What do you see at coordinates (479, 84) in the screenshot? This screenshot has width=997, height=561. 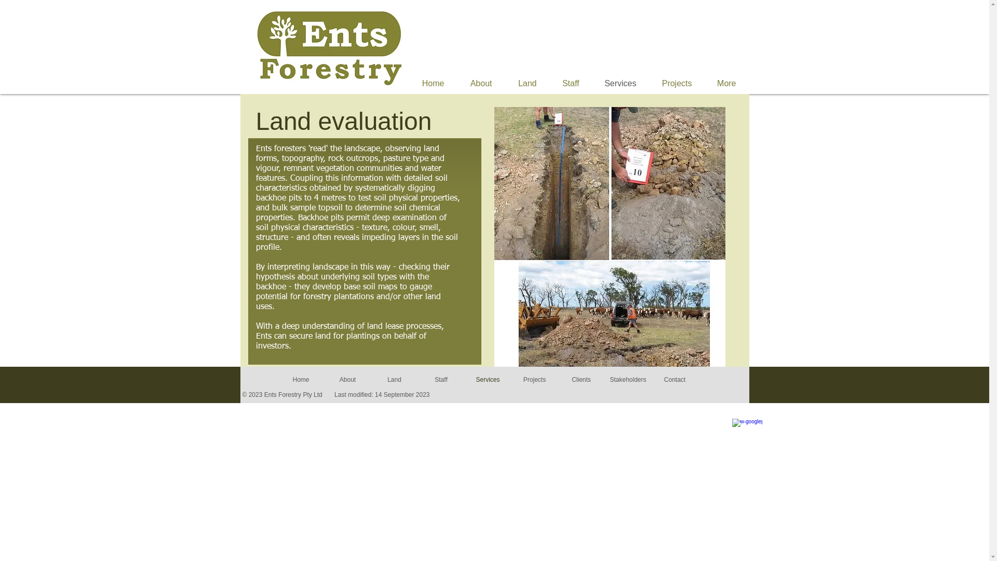 I see `About` at bounding box center [479, 84].